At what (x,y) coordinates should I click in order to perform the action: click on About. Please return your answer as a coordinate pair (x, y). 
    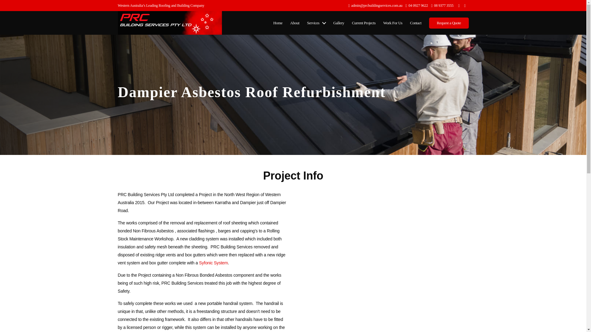
    Looking at the image, I should click on (295, 23).